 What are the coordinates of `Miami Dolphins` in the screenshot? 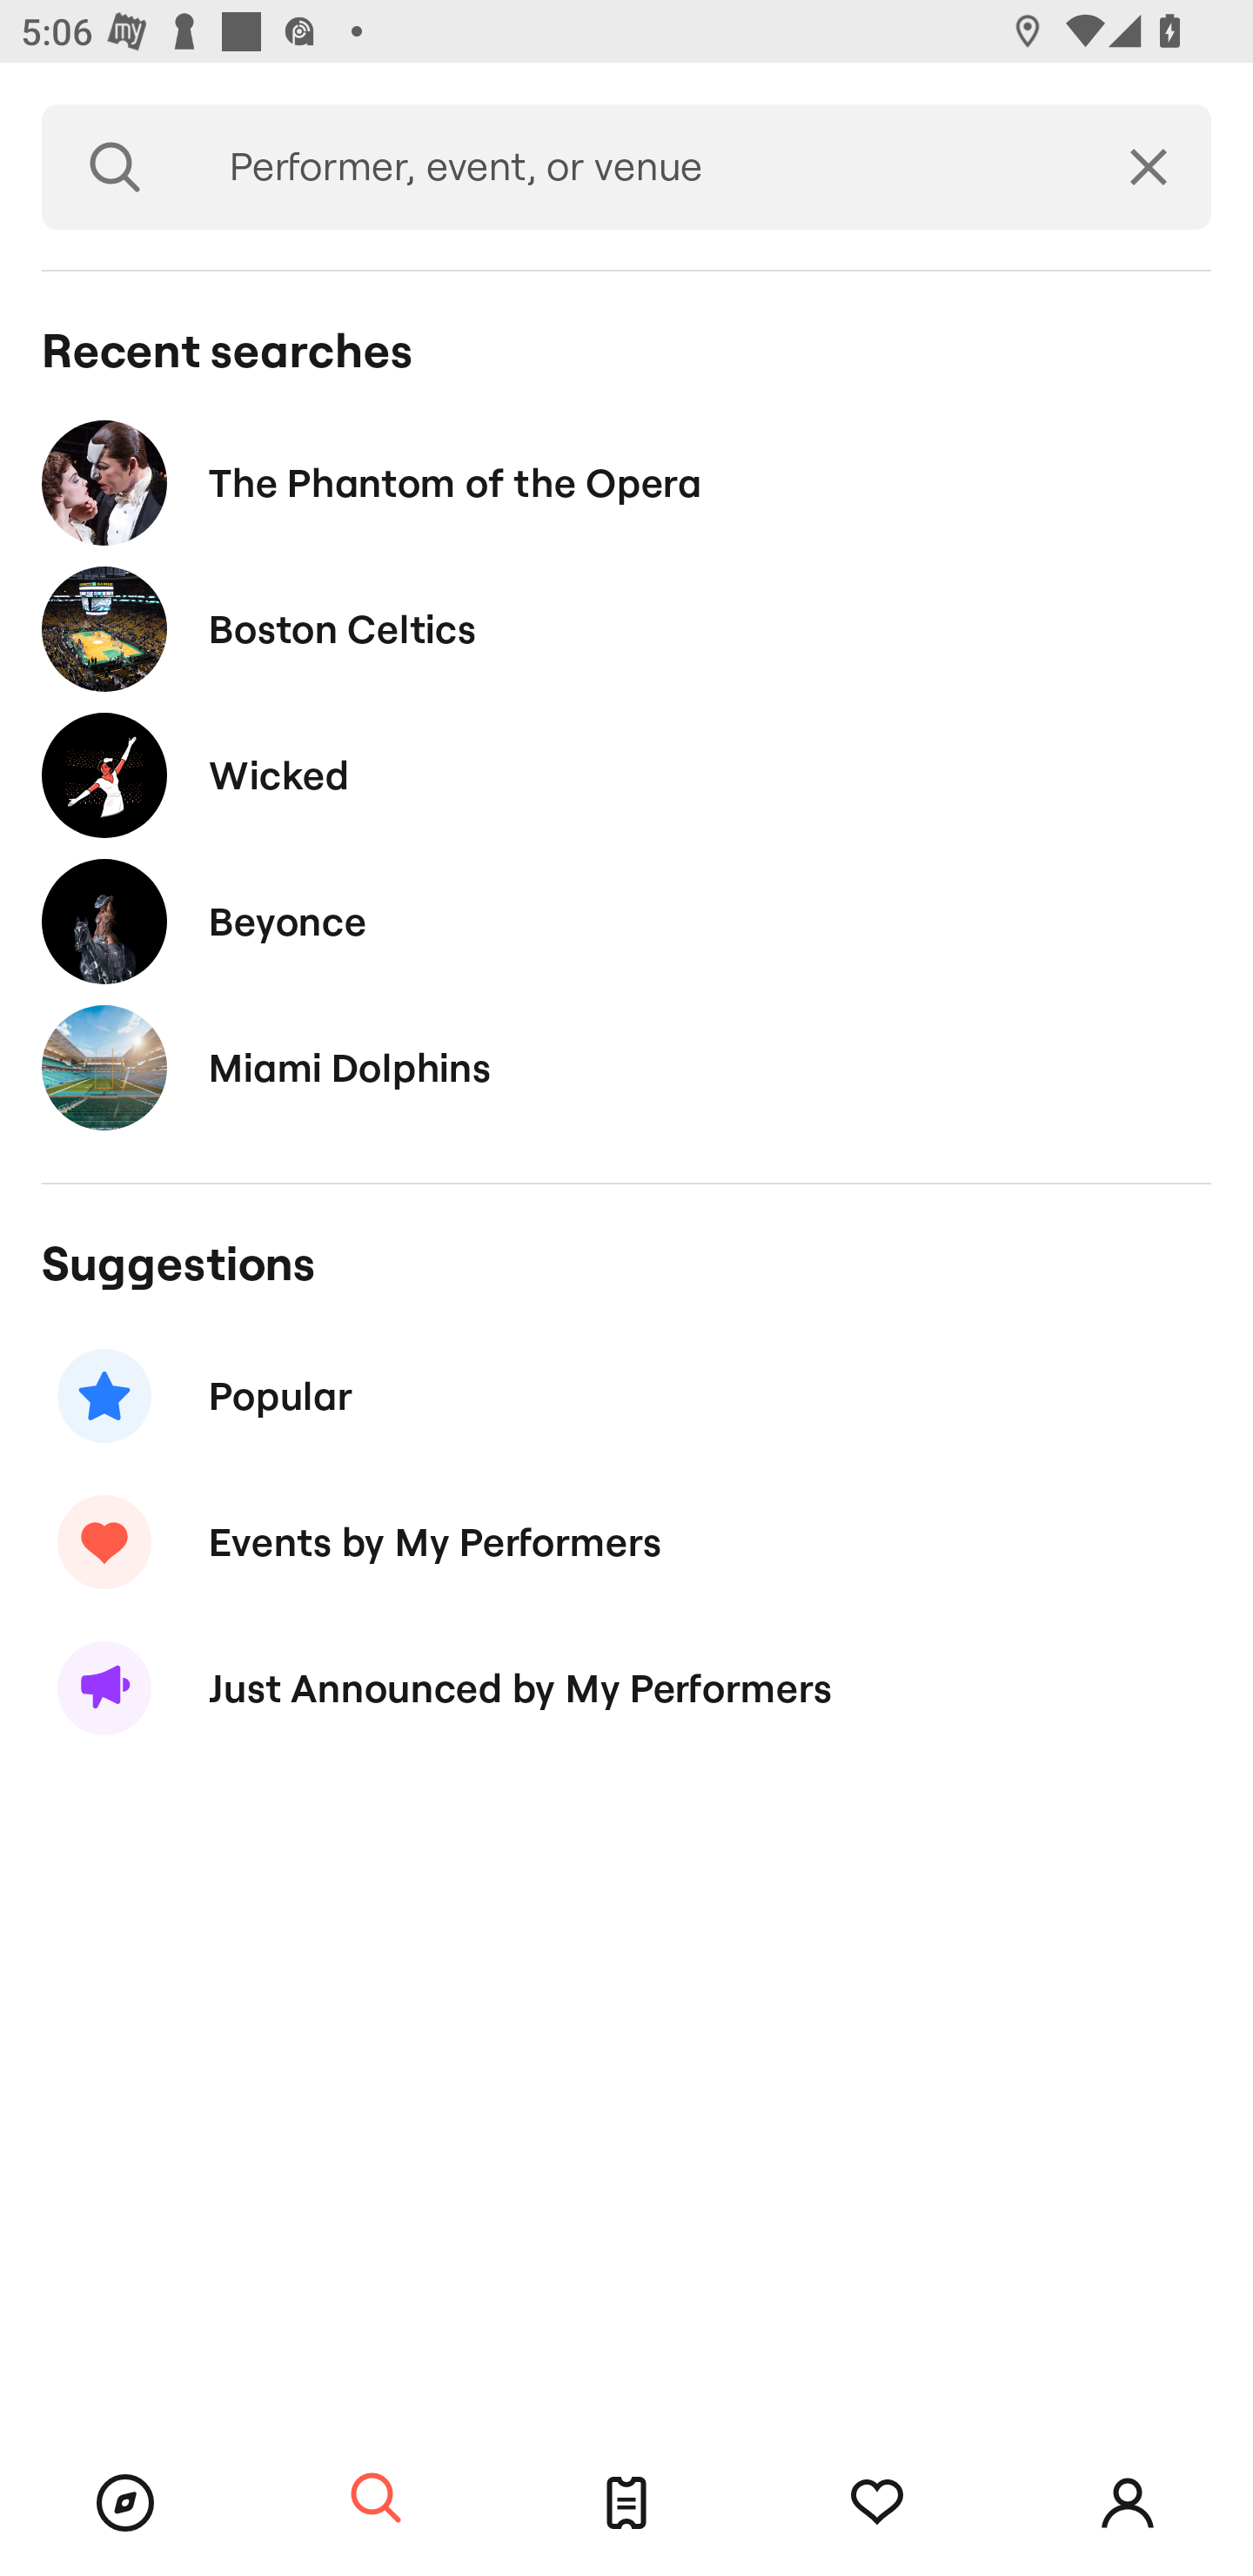 It's located at (626, 1067).